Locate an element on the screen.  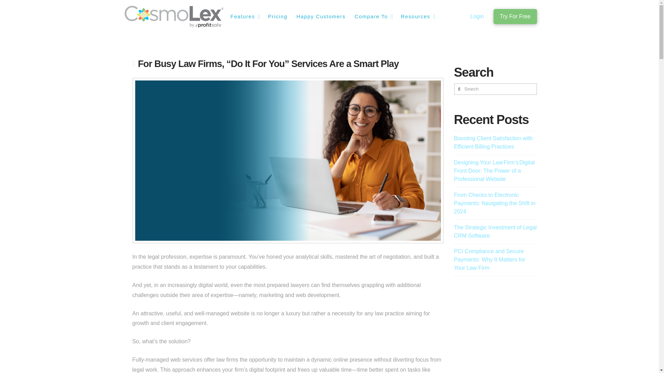
Compare To is located at coordinates (373, 17).